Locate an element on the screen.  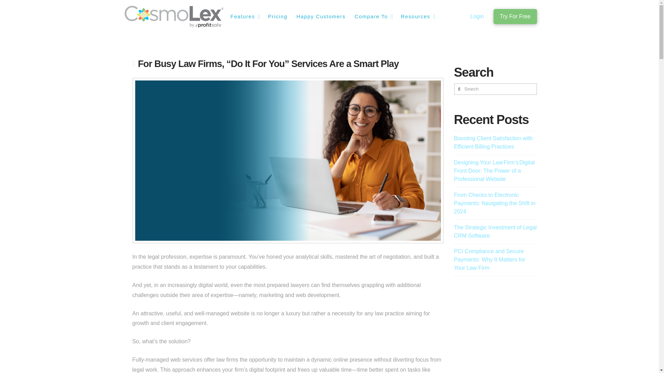
Compare To is located at coordinates (373, 17).